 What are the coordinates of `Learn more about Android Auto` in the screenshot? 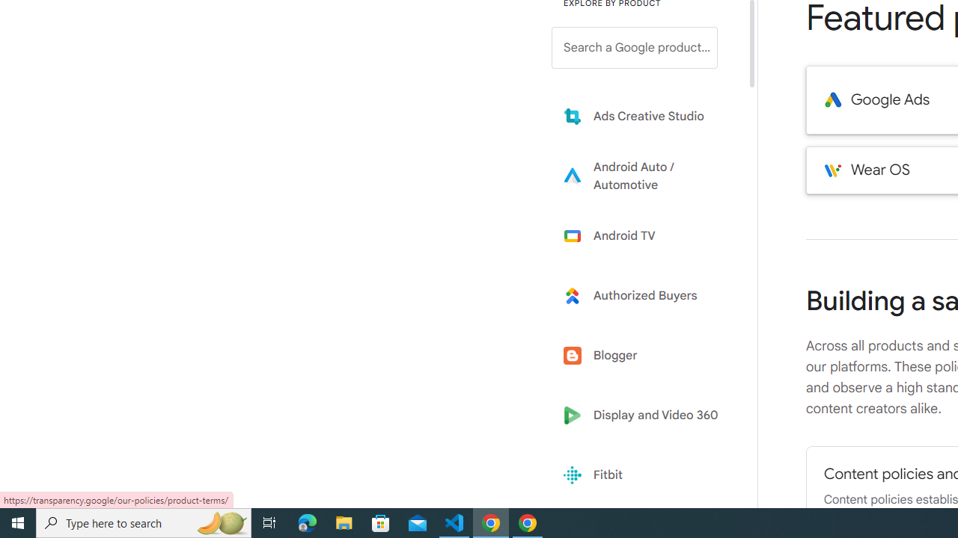 It's located at (645, 176).